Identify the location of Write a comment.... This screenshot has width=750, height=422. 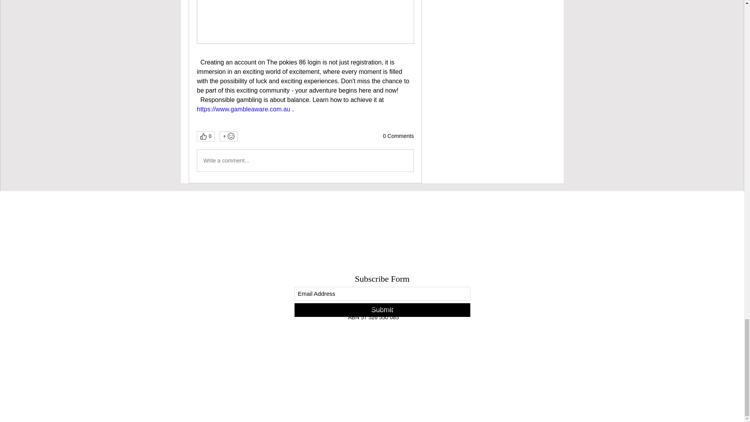
(305, 160).